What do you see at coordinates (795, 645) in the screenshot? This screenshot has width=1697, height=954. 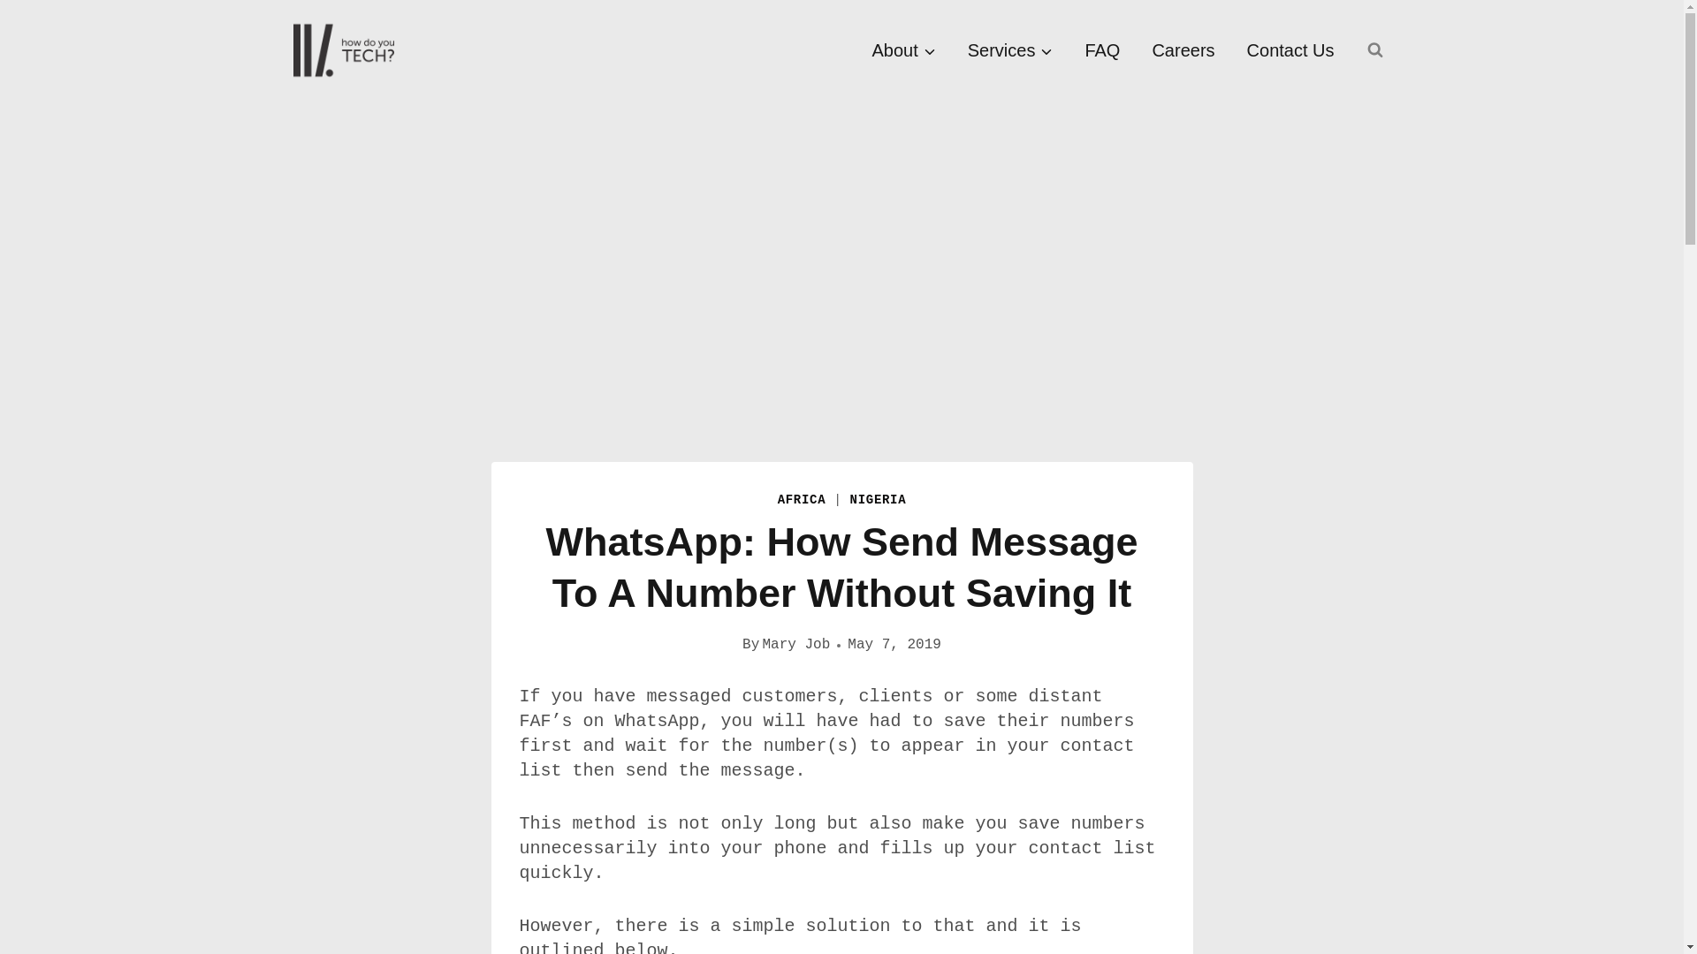 I see `Mary Job` at bounding box center [795, 645].